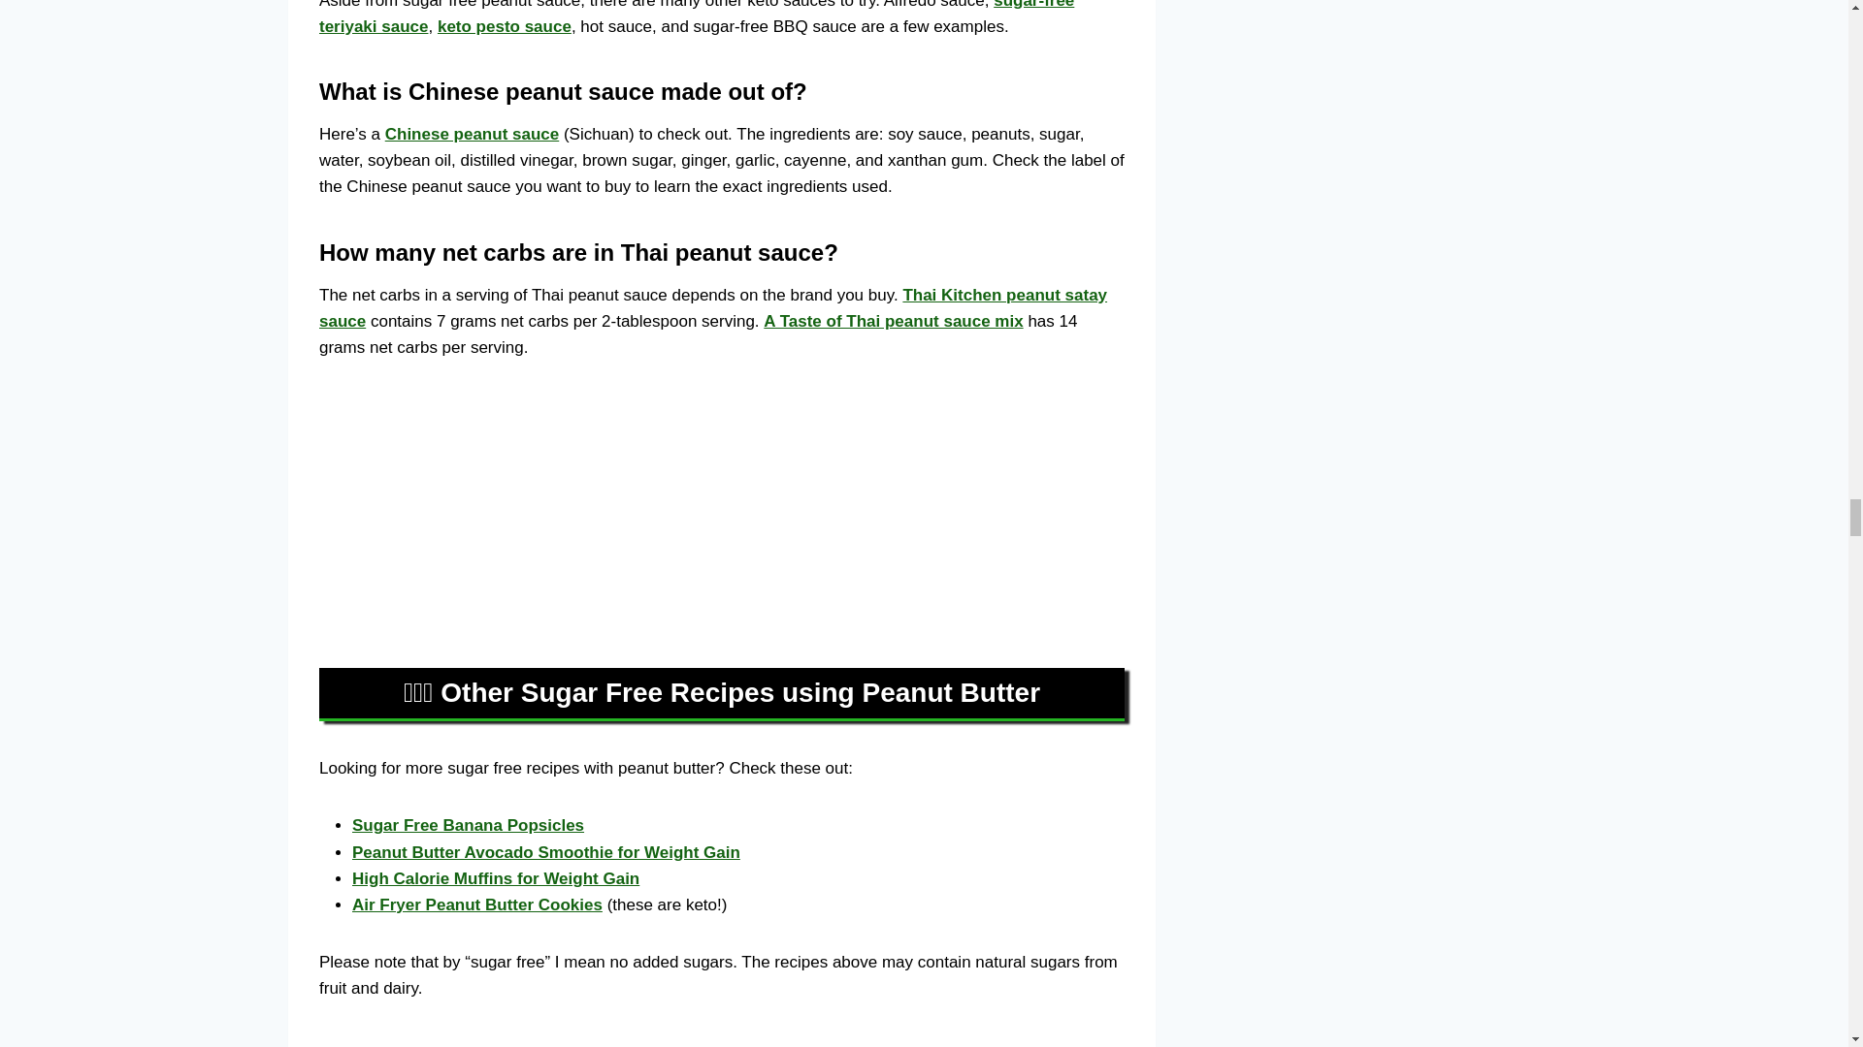 This screenshot has height=1047, width=1863. Describe the element at coordinates (697, 17) in the screenshot. I see `sugar-free teriyaki sauce` at that location.